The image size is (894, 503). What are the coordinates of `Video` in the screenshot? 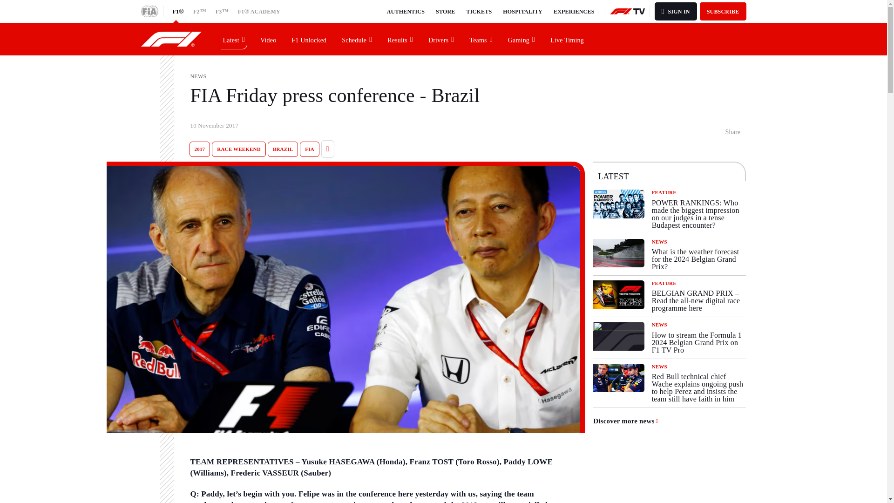 It's located at (268, 39).